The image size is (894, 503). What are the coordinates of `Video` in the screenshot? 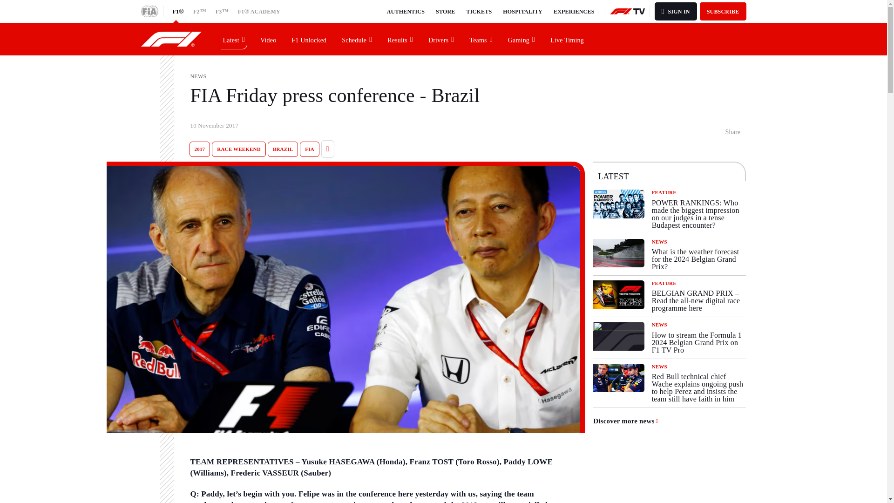 It's located at (268, 39).